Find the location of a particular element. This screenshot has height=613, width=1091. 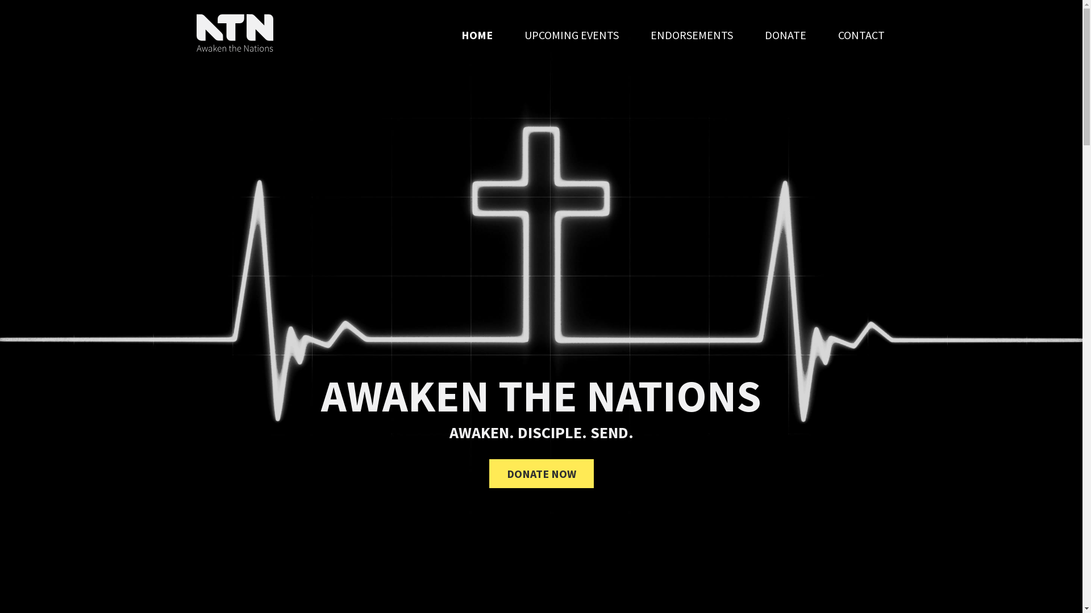

ENDORSEMENTS is located at coordinates (691, 35).